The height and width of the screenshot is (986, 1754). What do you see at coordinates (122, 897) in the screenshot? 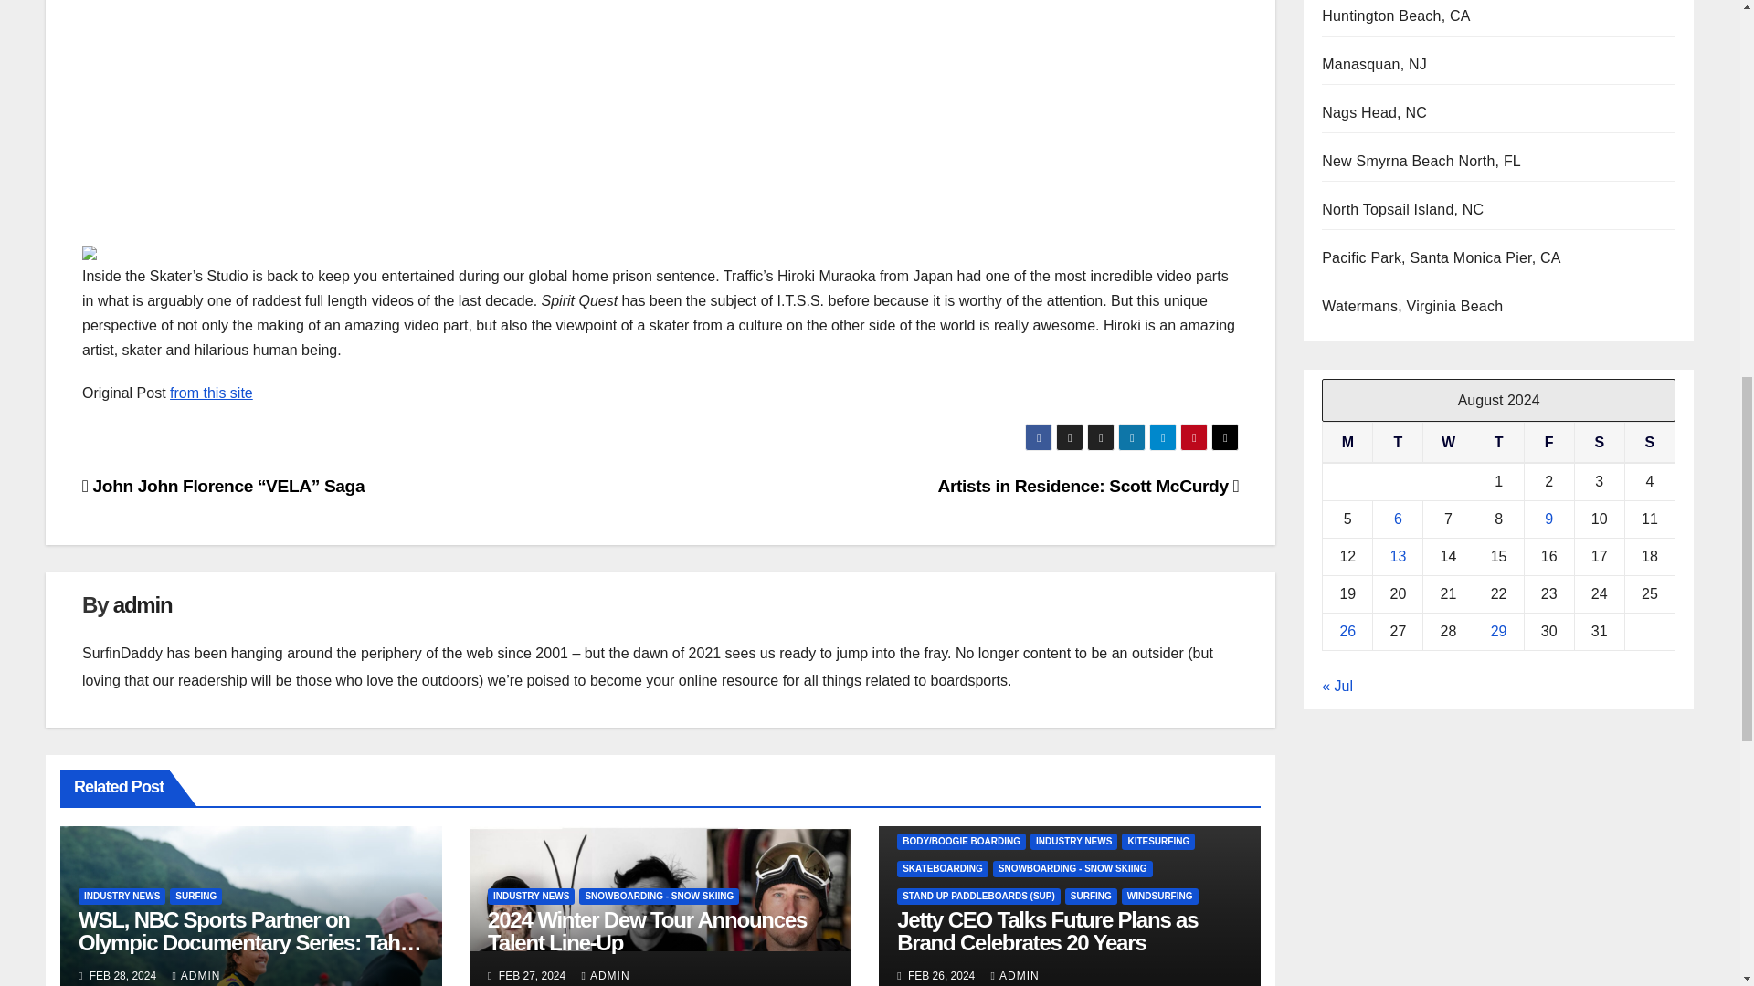
I see `INDUSTRY NEWS` at bounding box center [122, 897].